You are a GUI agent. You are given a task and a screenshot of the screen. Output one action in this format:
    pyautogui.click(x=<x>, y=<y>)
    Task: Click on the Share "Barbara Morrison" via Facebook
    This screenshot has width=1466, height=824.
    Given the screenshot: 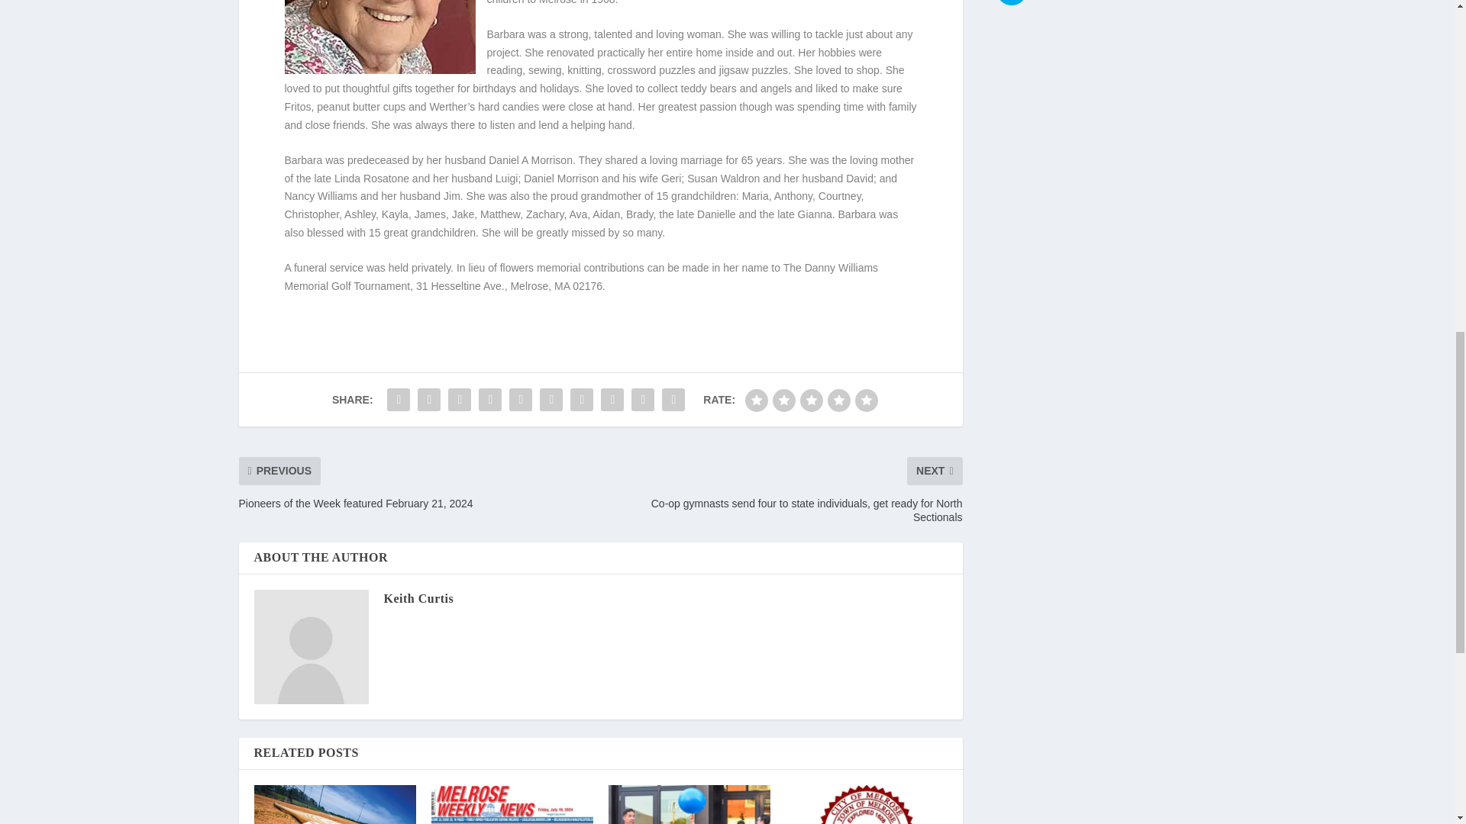 What is the action you would take?
    pyautogui.click(x=398, y=400)
    